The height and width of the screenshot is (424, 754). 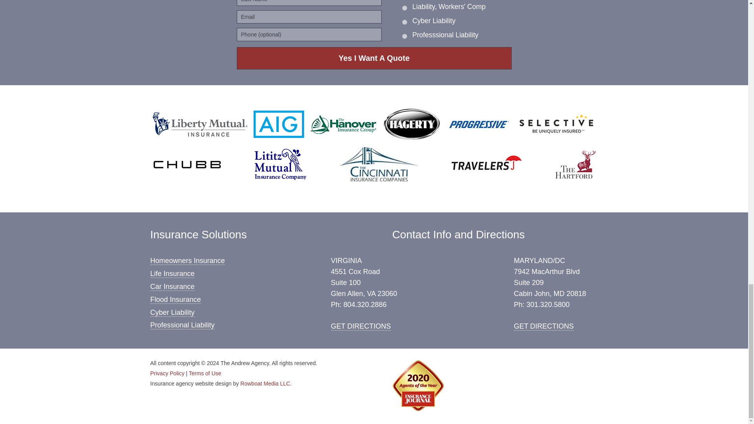 What do you see at coordinates (404, 8) in the screenshot?
I see `Liability, Workers' Comp` at bounding box center [404, 8].